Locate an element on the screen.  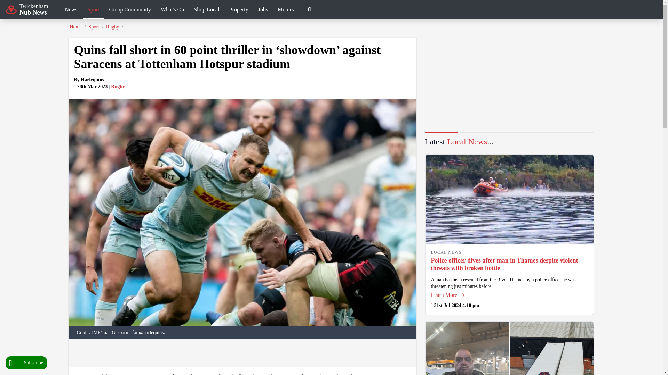
News is located at coordinates (71, 10).